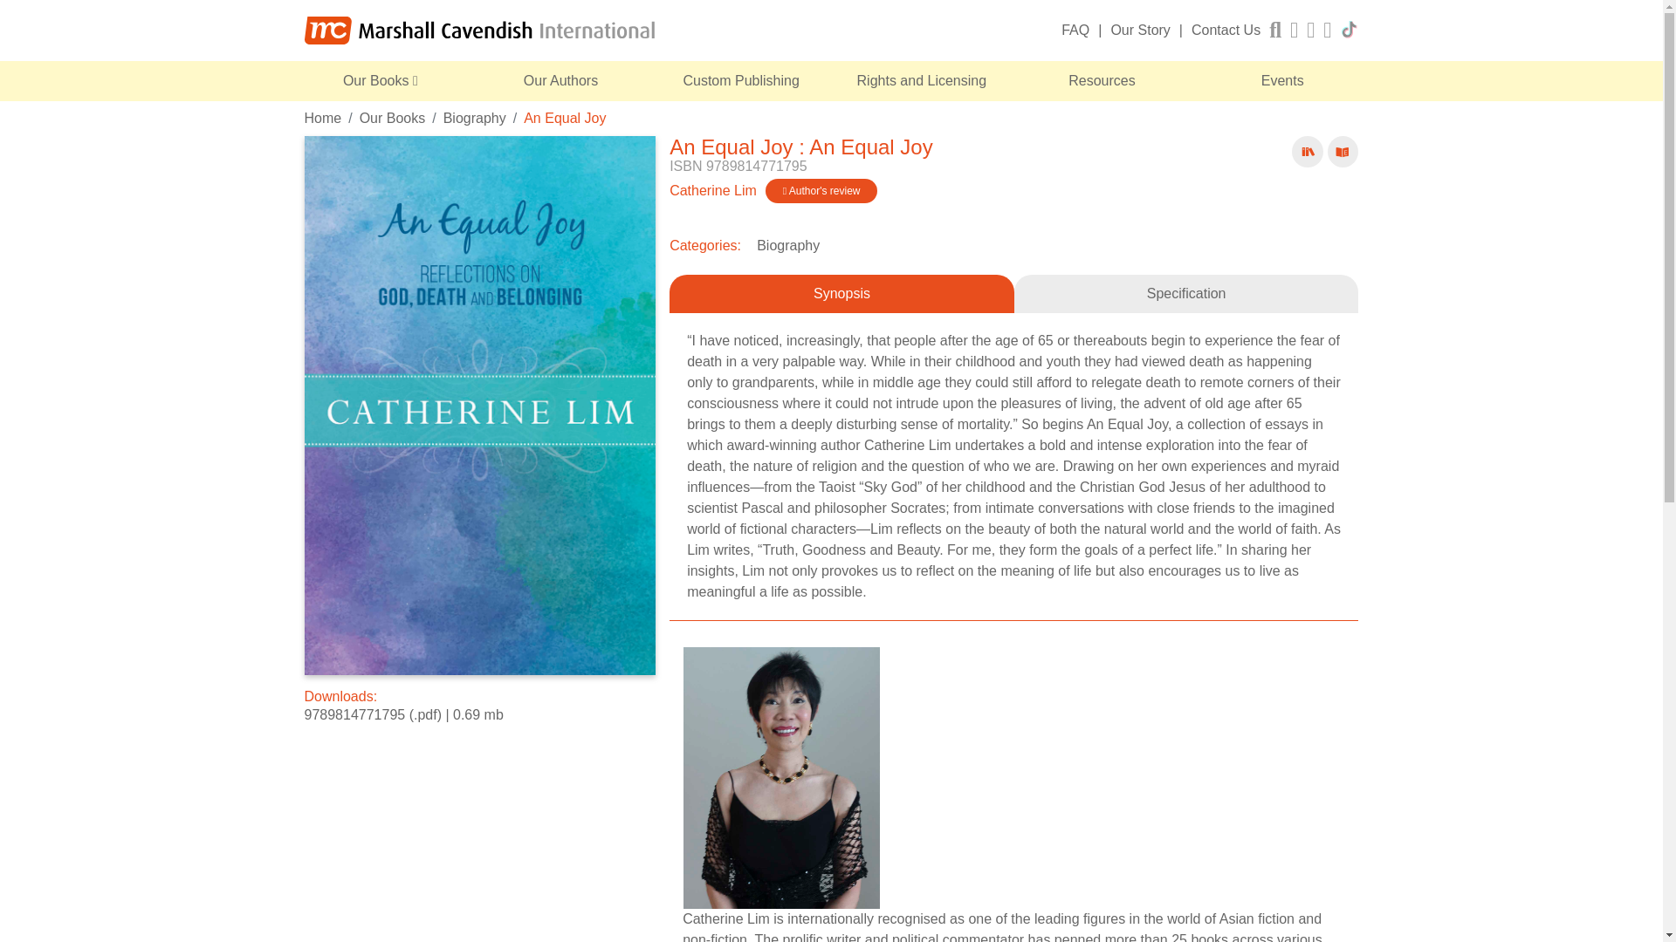  I want to click on Custom Publishing, so click(741, 80).